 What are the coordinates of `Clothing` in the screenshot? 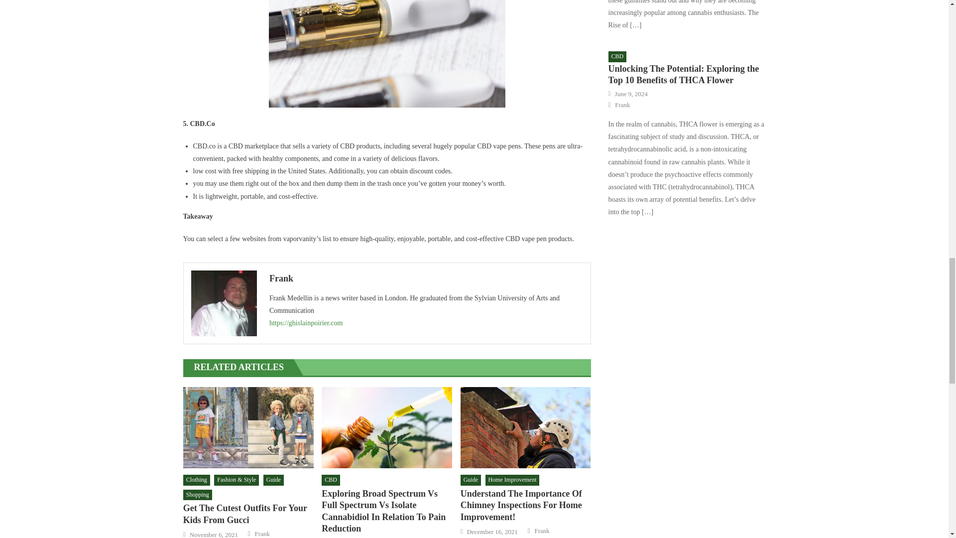 It's located at (197, 480).